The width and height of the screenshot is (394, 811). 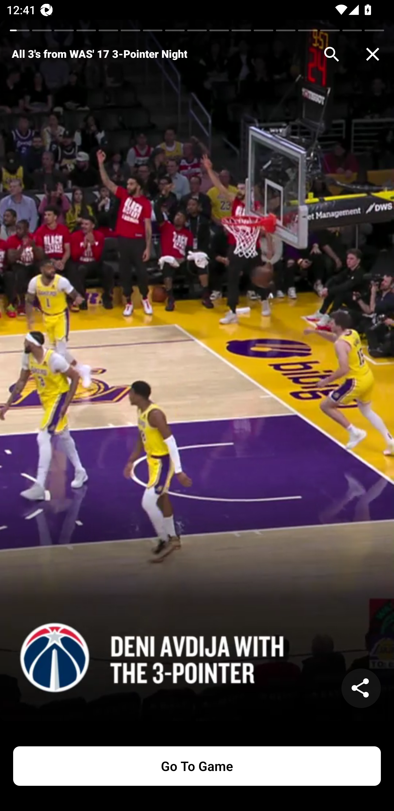 I want to click on close, so click(x=373, y=54).